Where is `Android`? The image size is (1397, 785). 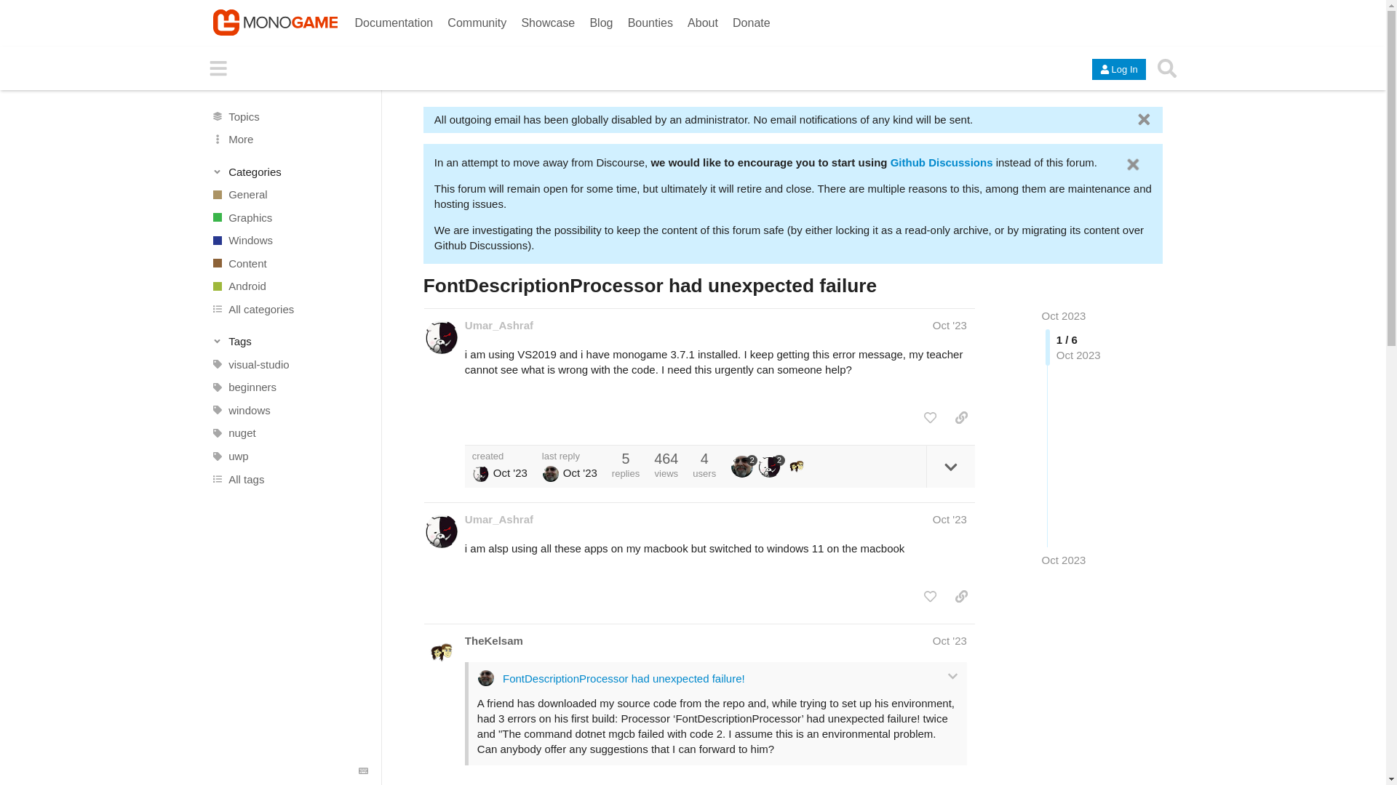 Android is located at coordinates (289, 286).